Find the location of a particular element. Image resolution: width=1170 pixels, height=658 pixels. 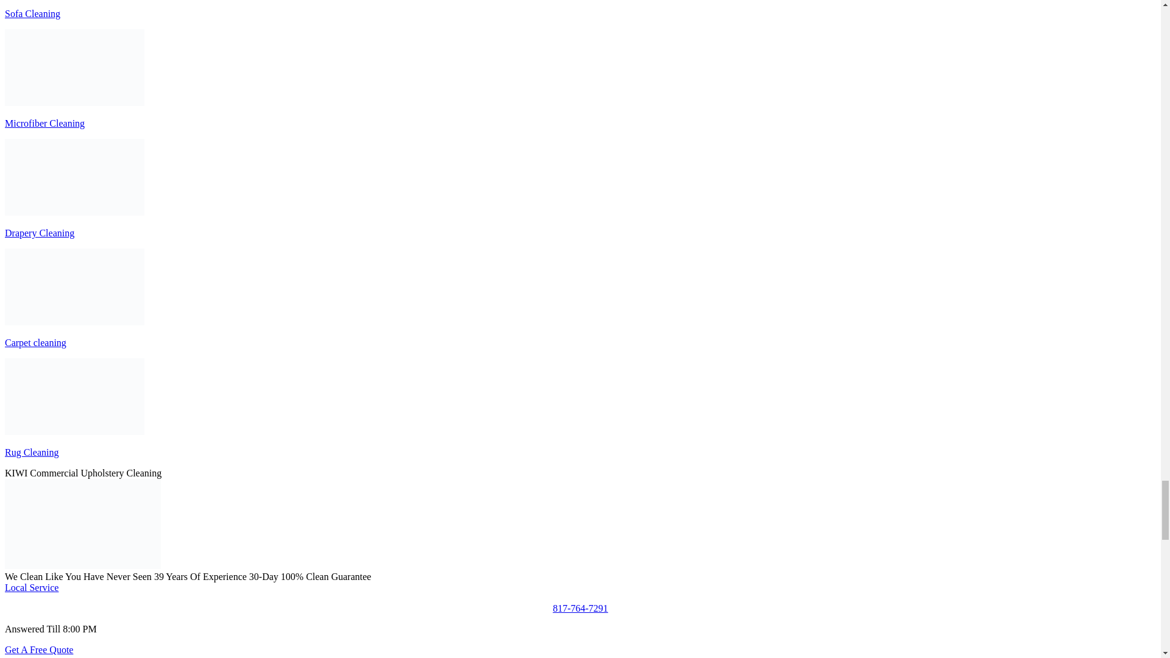

Drapery Cleaning is located at coordinates (74, 177).